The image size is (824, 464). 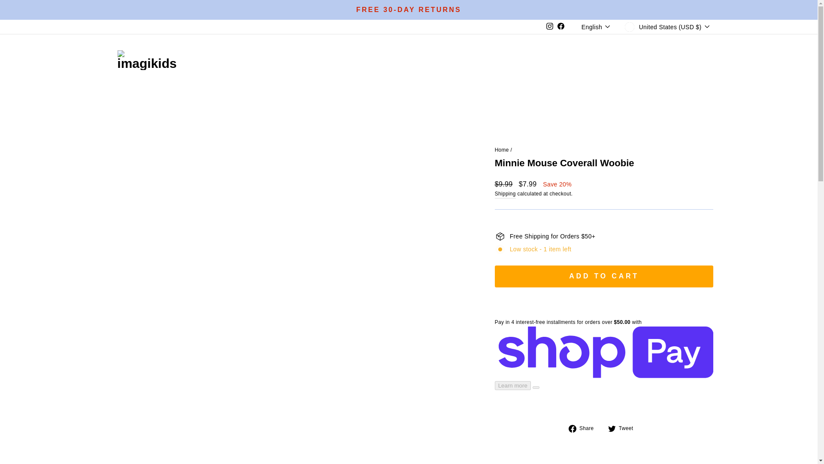 I want to click on imagikids on Facebook, so click(x=561, y=27).